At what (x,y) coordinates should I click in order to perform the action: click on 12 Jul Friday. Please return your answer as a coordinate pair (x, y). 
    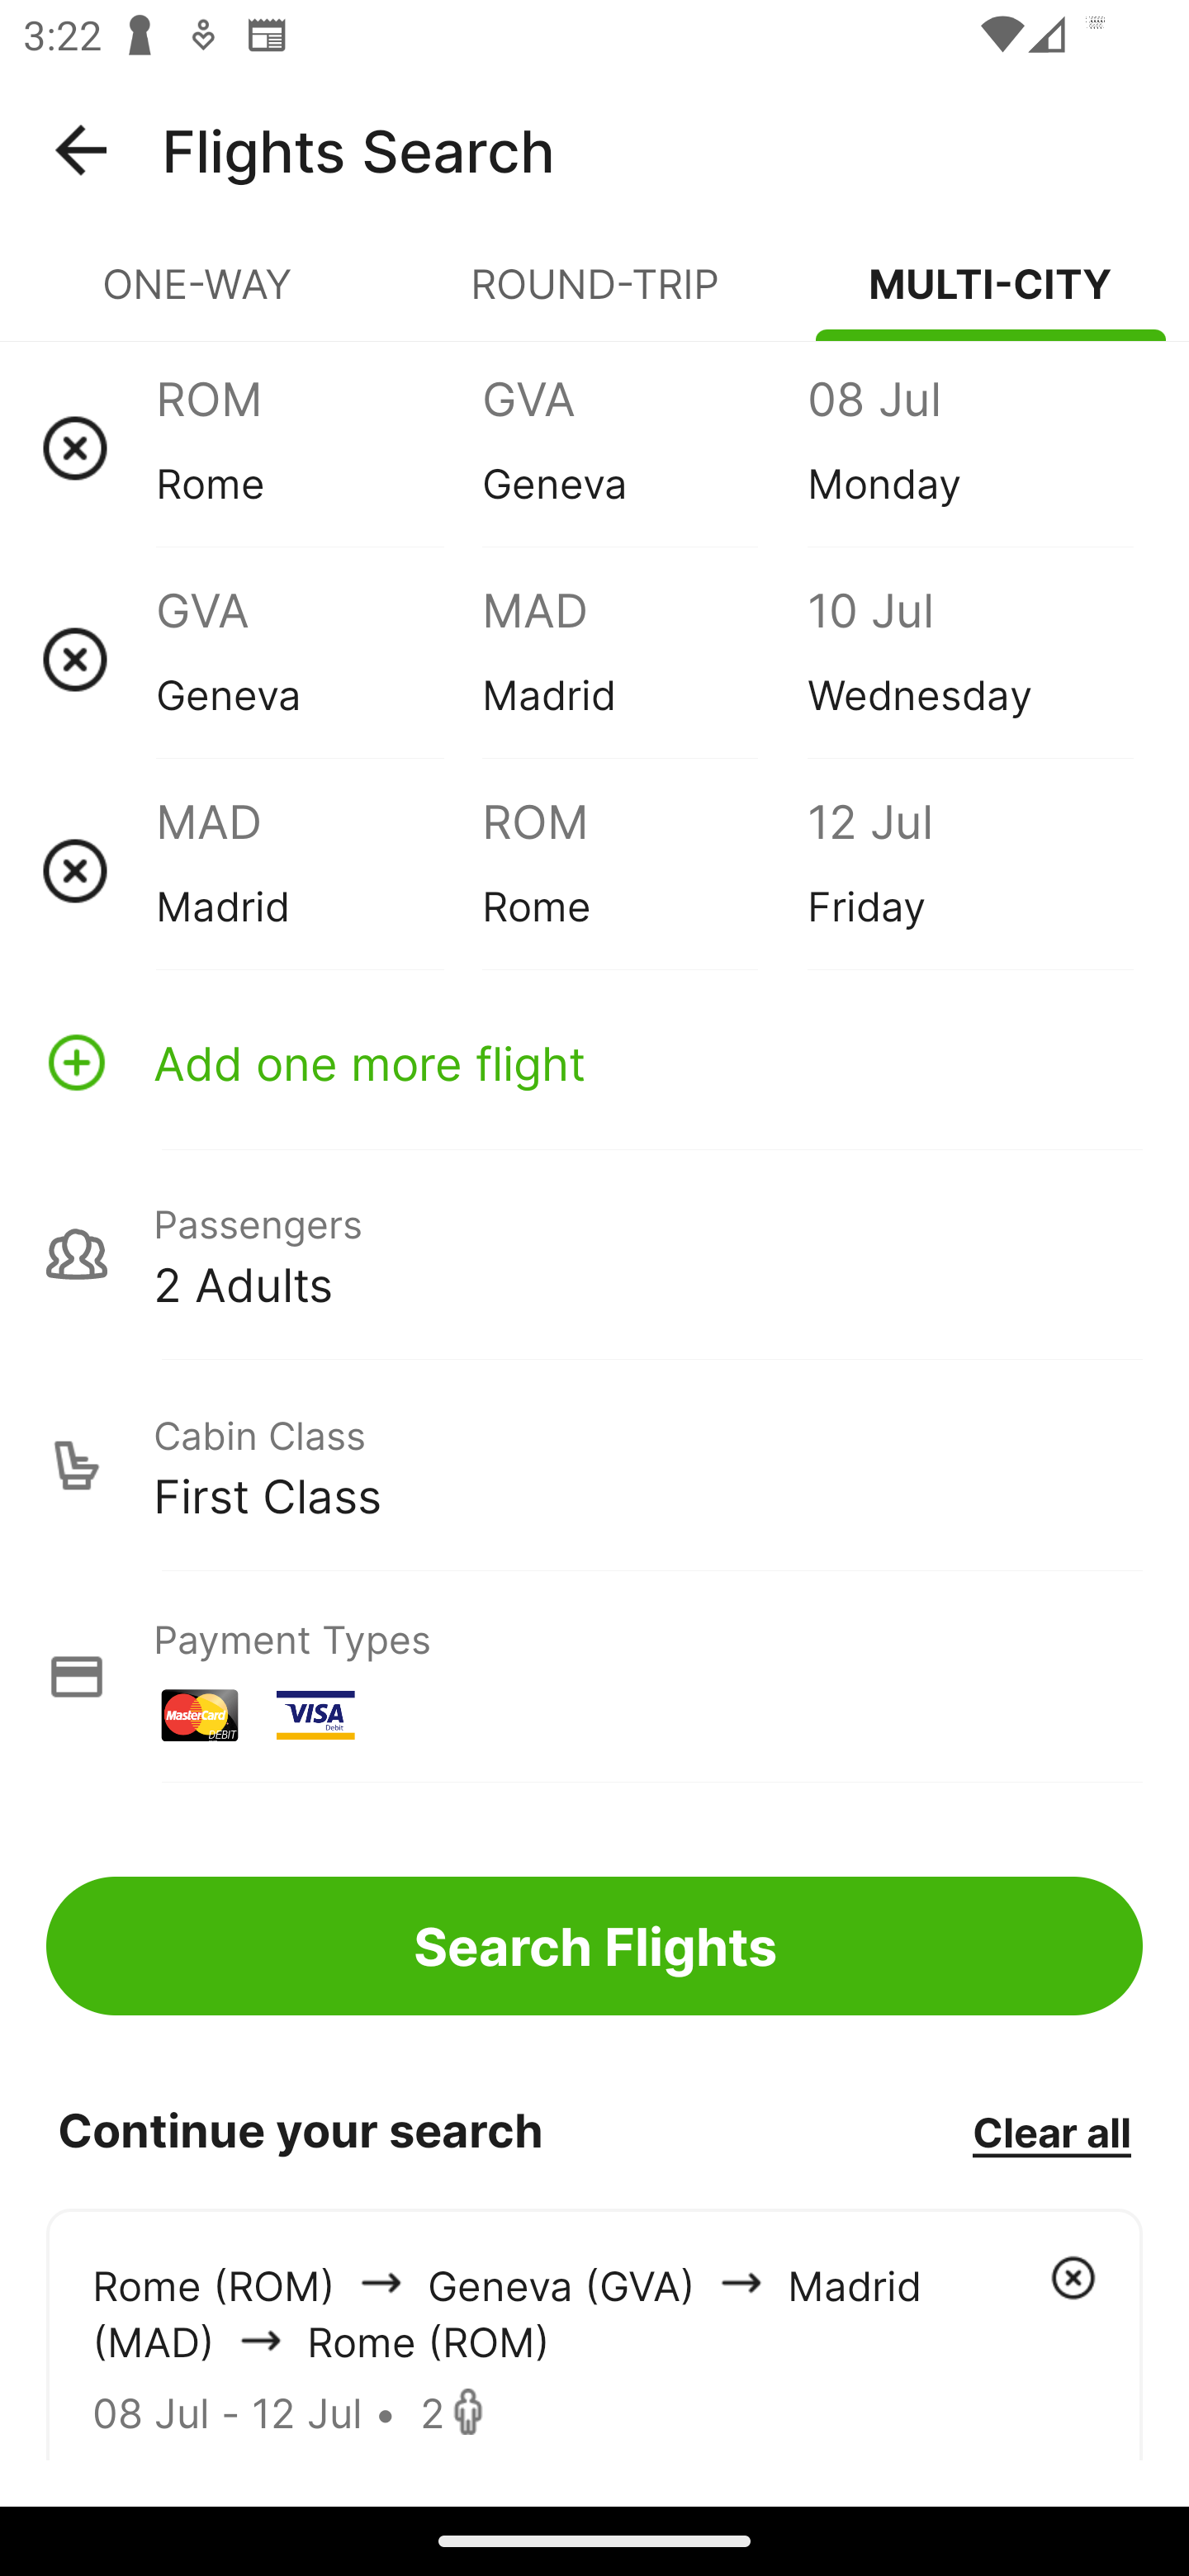
    Looking at the image, I should click on (969, 870).